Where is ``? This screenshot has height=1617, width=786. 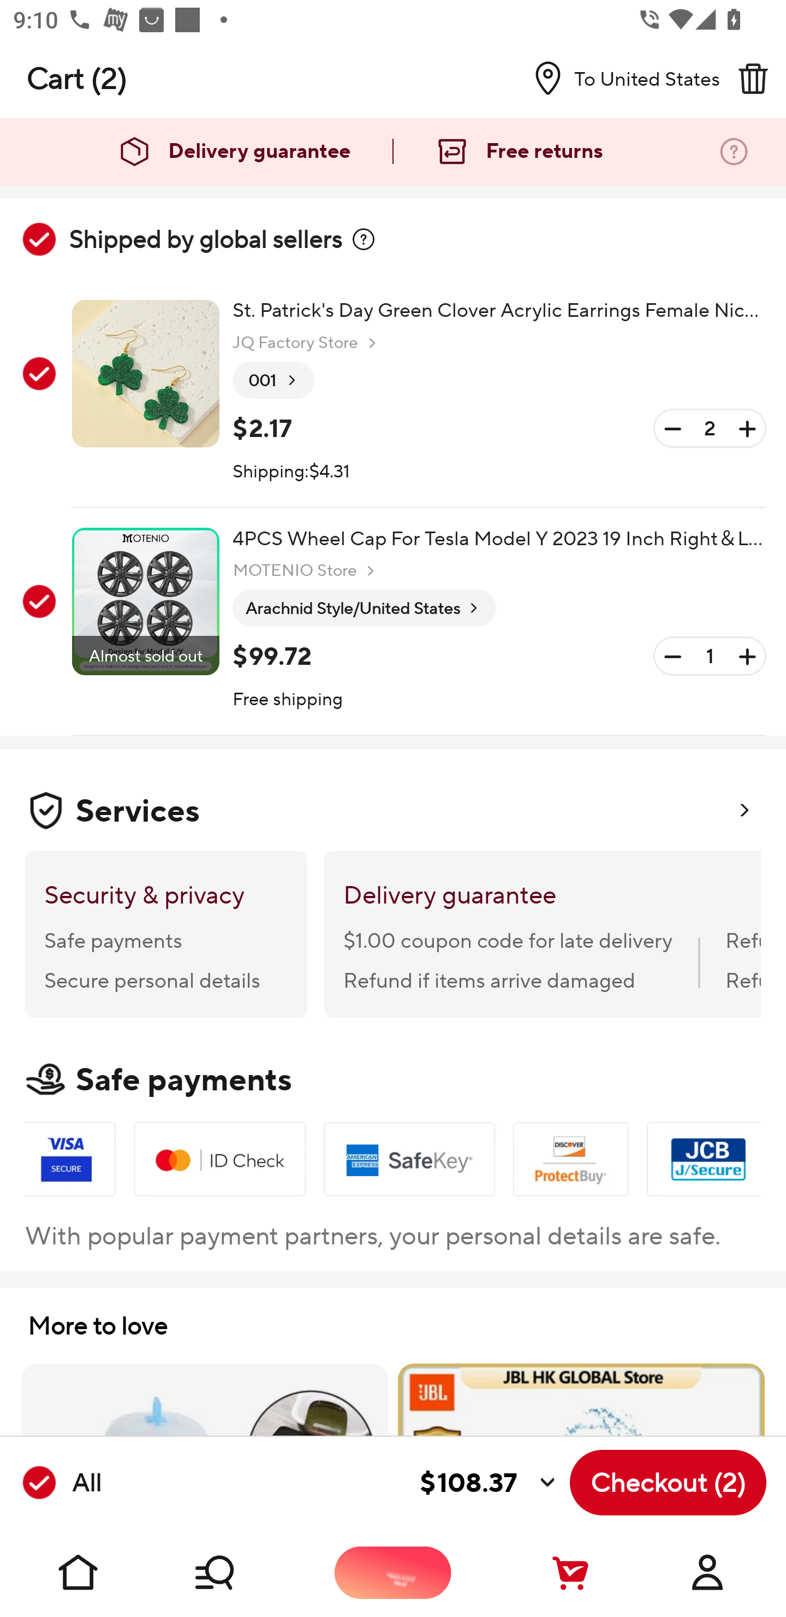
 is located at coordinates (753, 78).